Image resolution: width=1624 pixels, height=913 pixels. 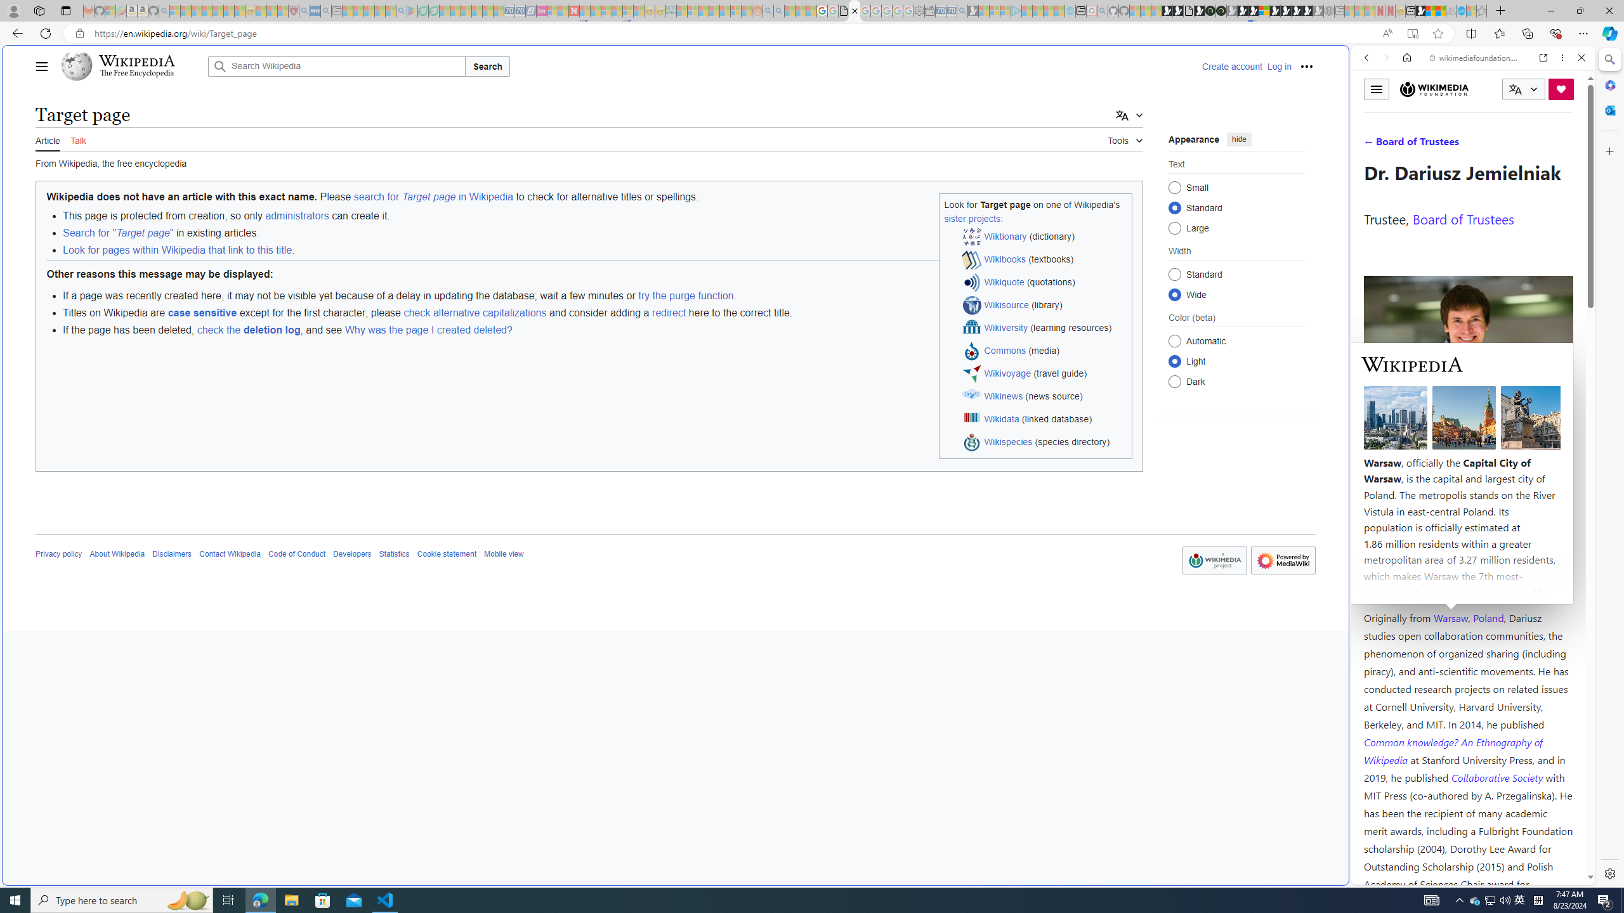 What do you see at coordinates (1405, 114) in the screenshot?
I see `This site scope` at bounding box center [1405, 114].